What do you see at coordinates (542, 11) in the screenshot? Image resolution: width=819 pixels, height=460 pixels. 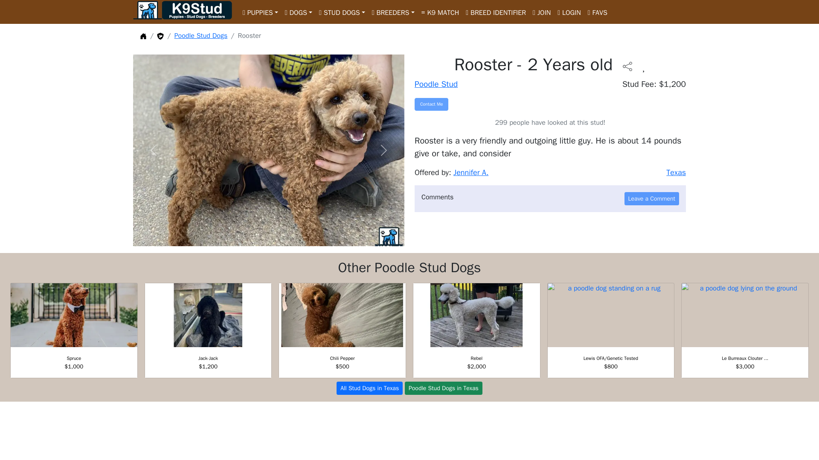 I see `JOIN` at bounding box center [542, 11].